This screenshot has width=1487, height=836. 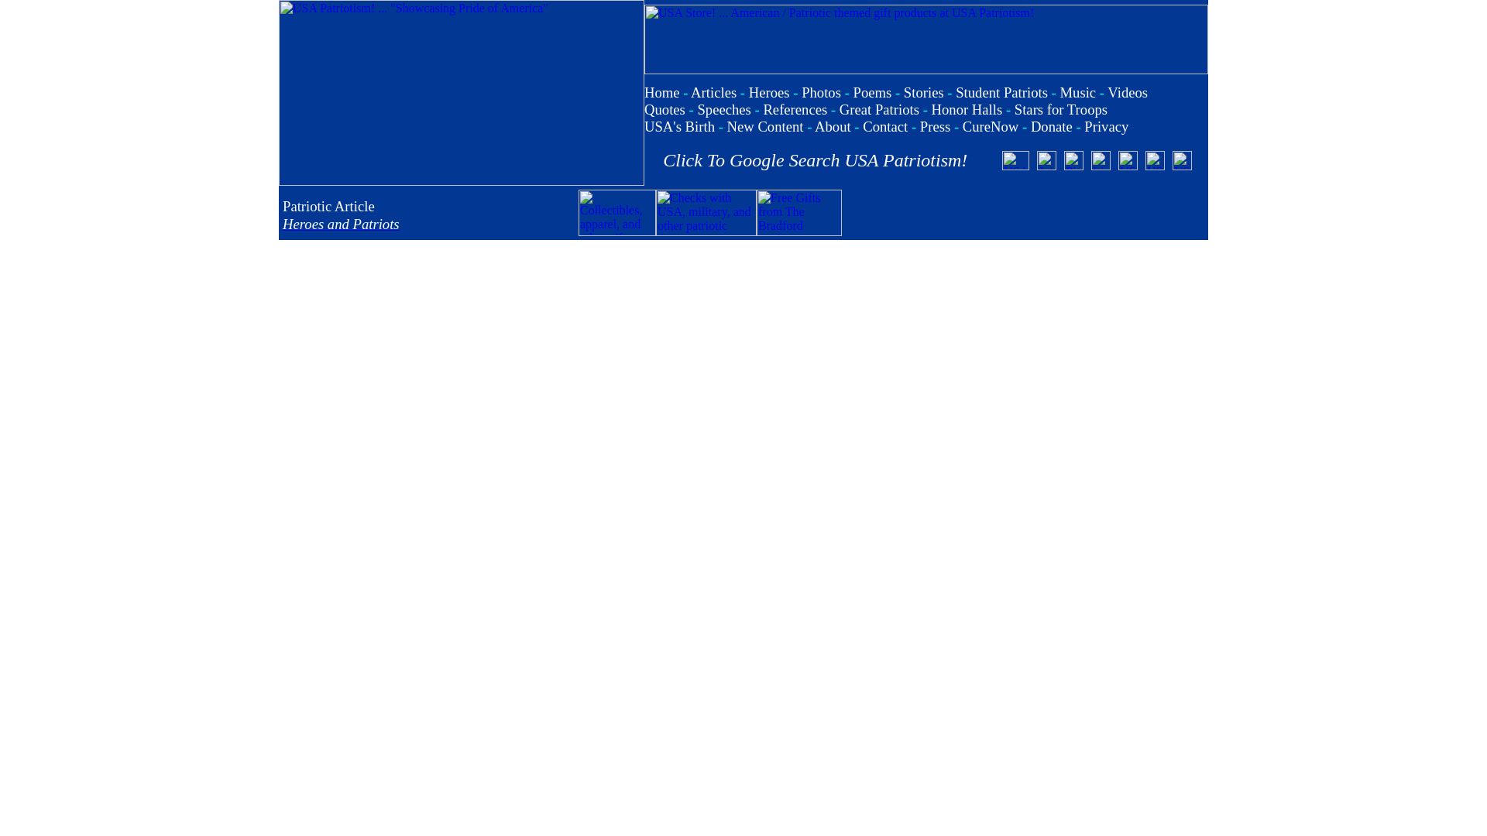 I want to click on Privacy, so click(x=1106, y=126).